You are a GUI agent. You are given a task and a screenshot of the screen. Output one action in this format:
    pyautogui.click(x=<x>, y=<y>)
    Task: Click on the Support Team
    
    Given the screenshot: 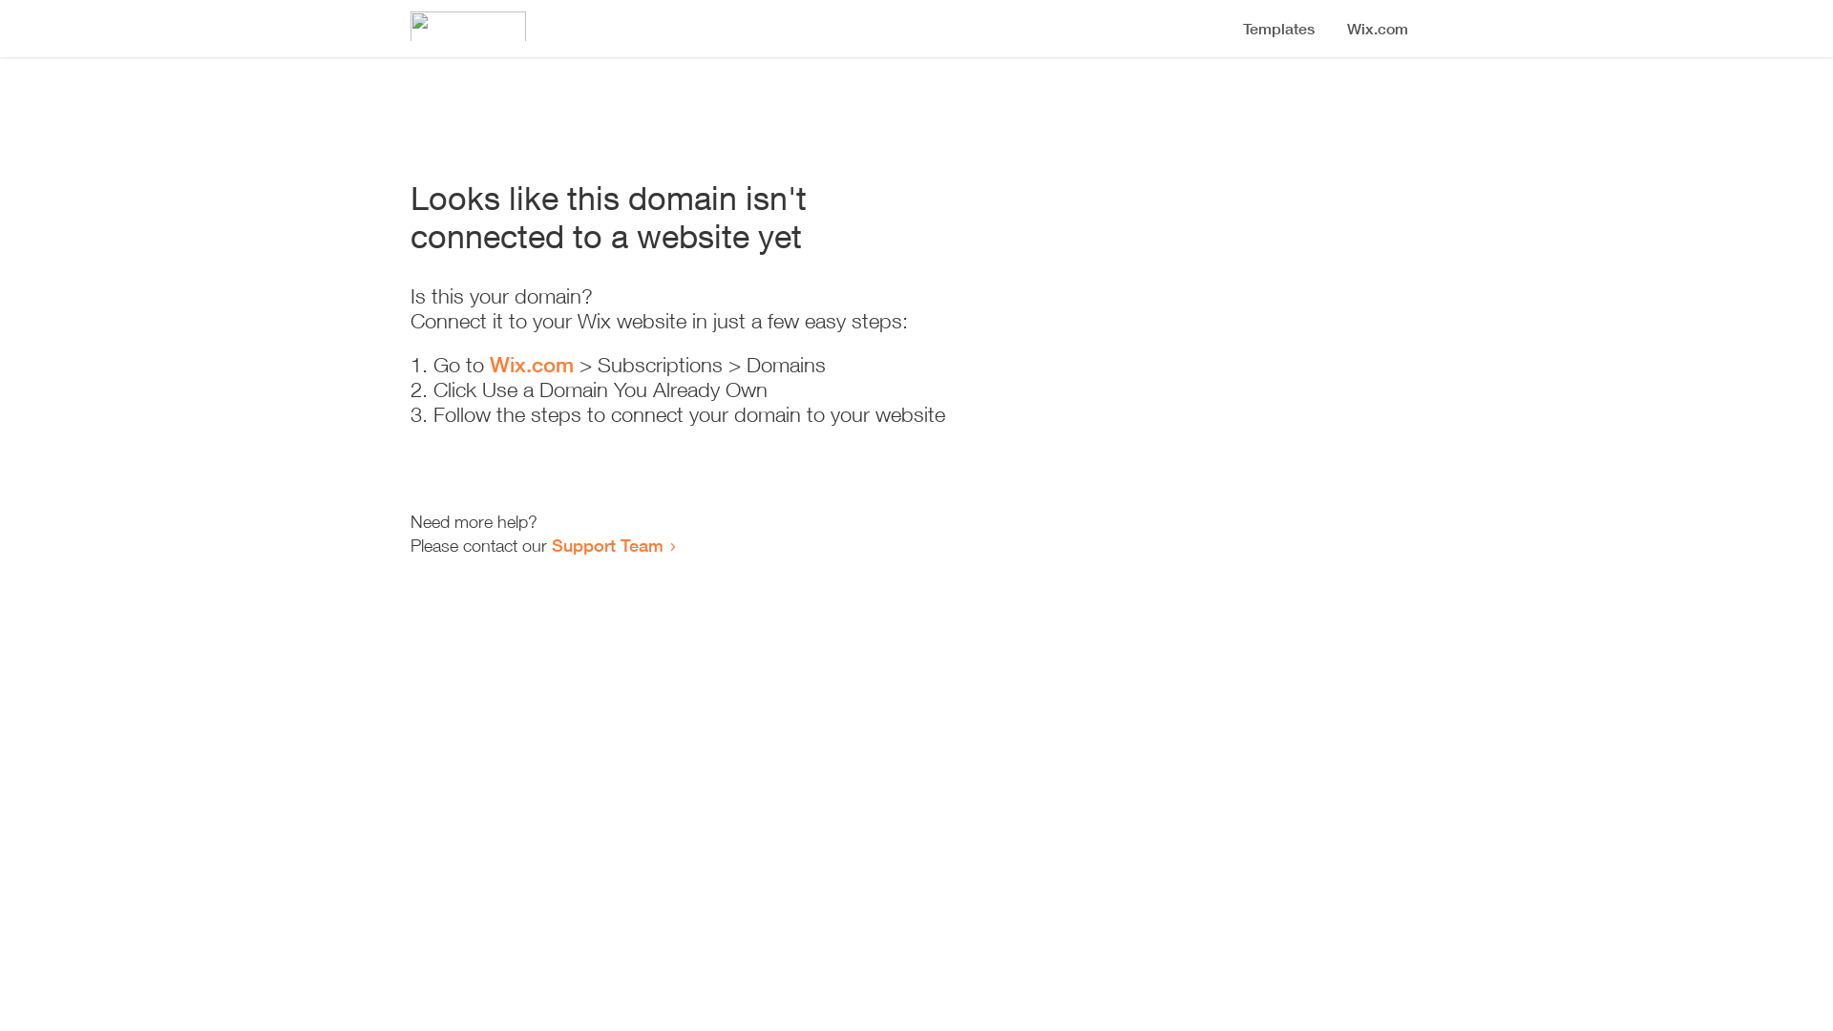 What is the action you would take?
    pyautogui.click(x=607, y=545)
    